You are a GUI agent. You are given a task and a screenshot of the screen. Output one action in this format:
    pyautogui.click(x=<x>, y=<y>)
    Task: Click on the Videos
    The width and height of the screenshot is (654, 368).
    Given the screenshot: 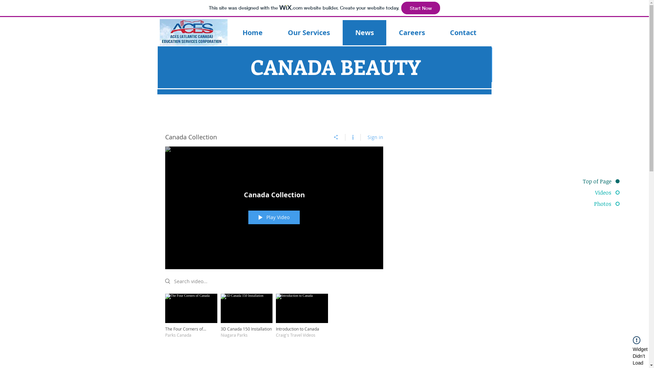 What is the action you would take?
    pyautogui.click(x=593, y=193)
    